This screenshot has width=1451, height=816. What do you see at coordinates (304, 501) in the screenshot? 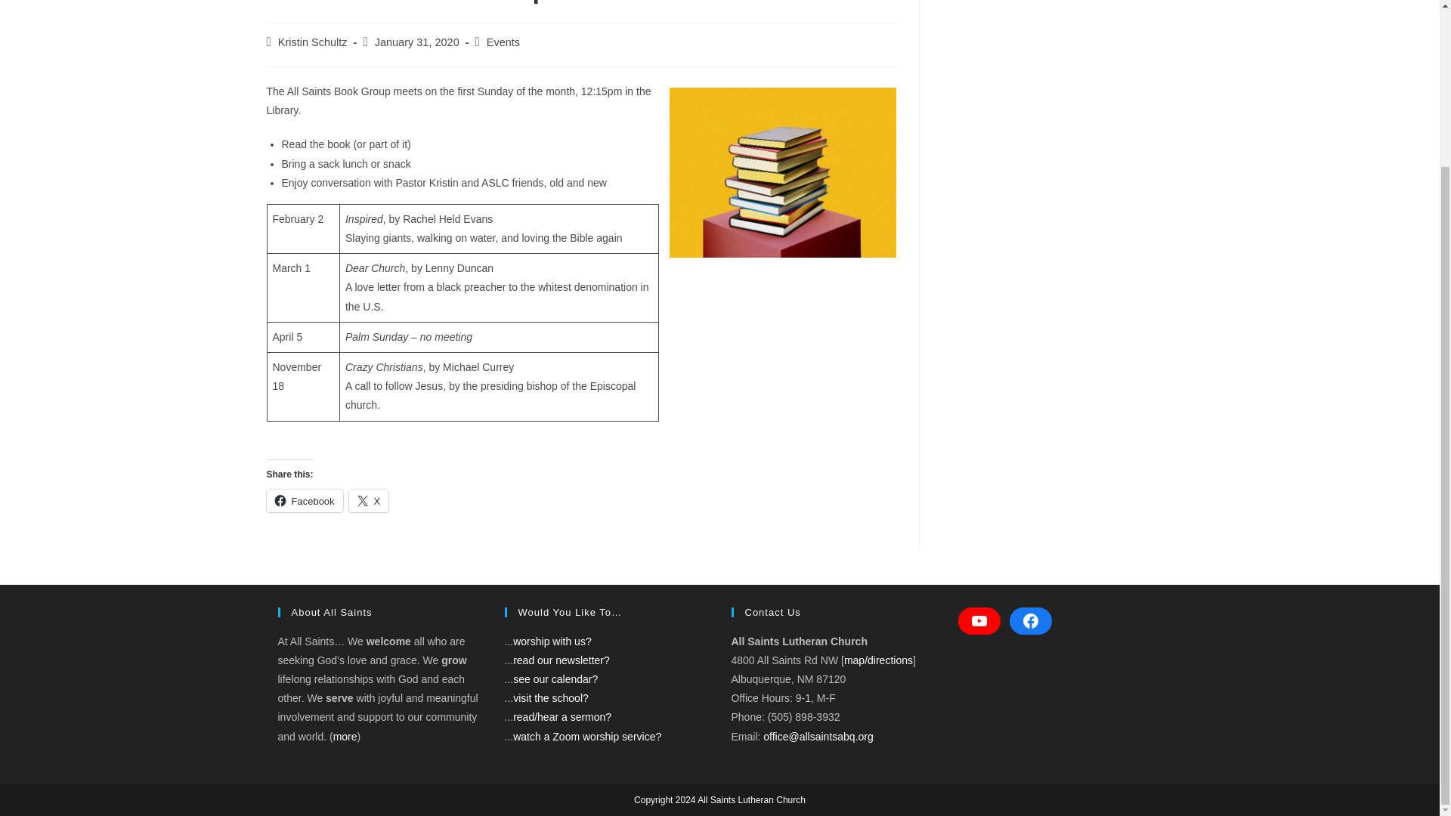
I see `Click to share on Facebook` at bounding box center [304, 501].